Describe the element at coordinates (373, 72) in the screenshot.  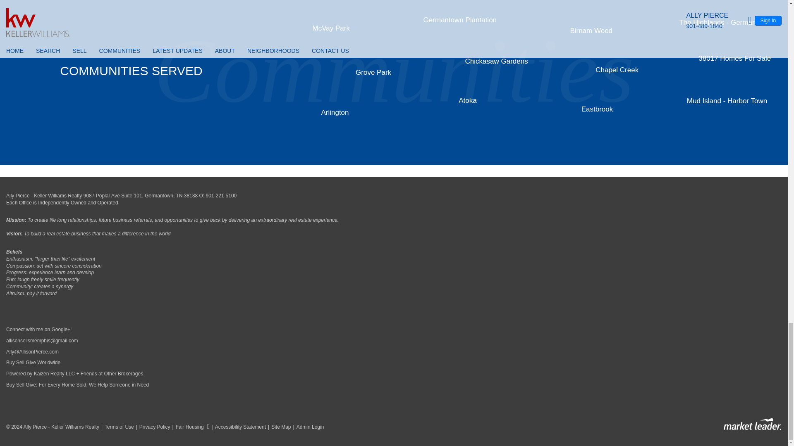
I see `Grove Park` at that location.